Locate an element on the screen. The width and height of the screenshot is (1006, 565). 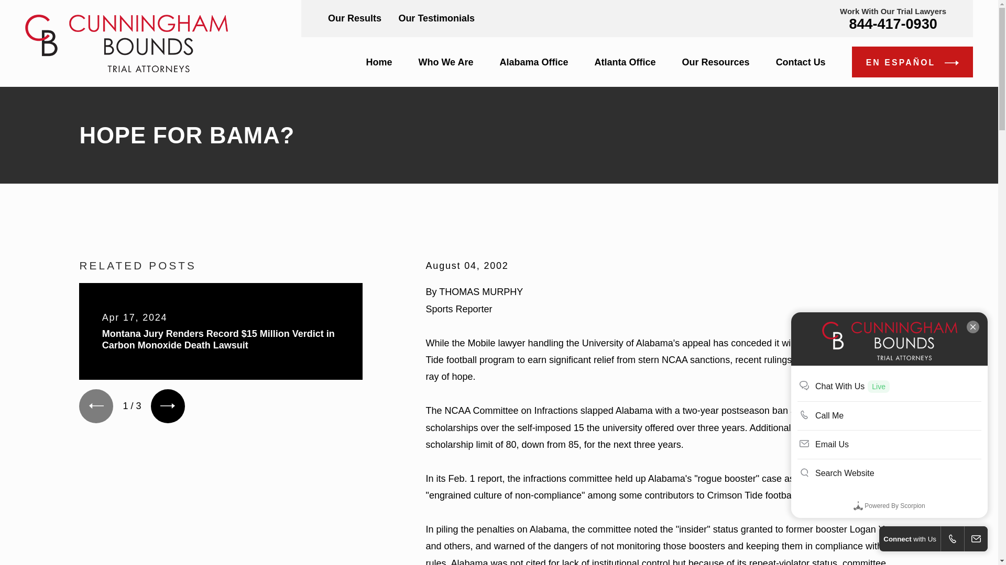
Our Testimonials is located at coordinates (436, 18).